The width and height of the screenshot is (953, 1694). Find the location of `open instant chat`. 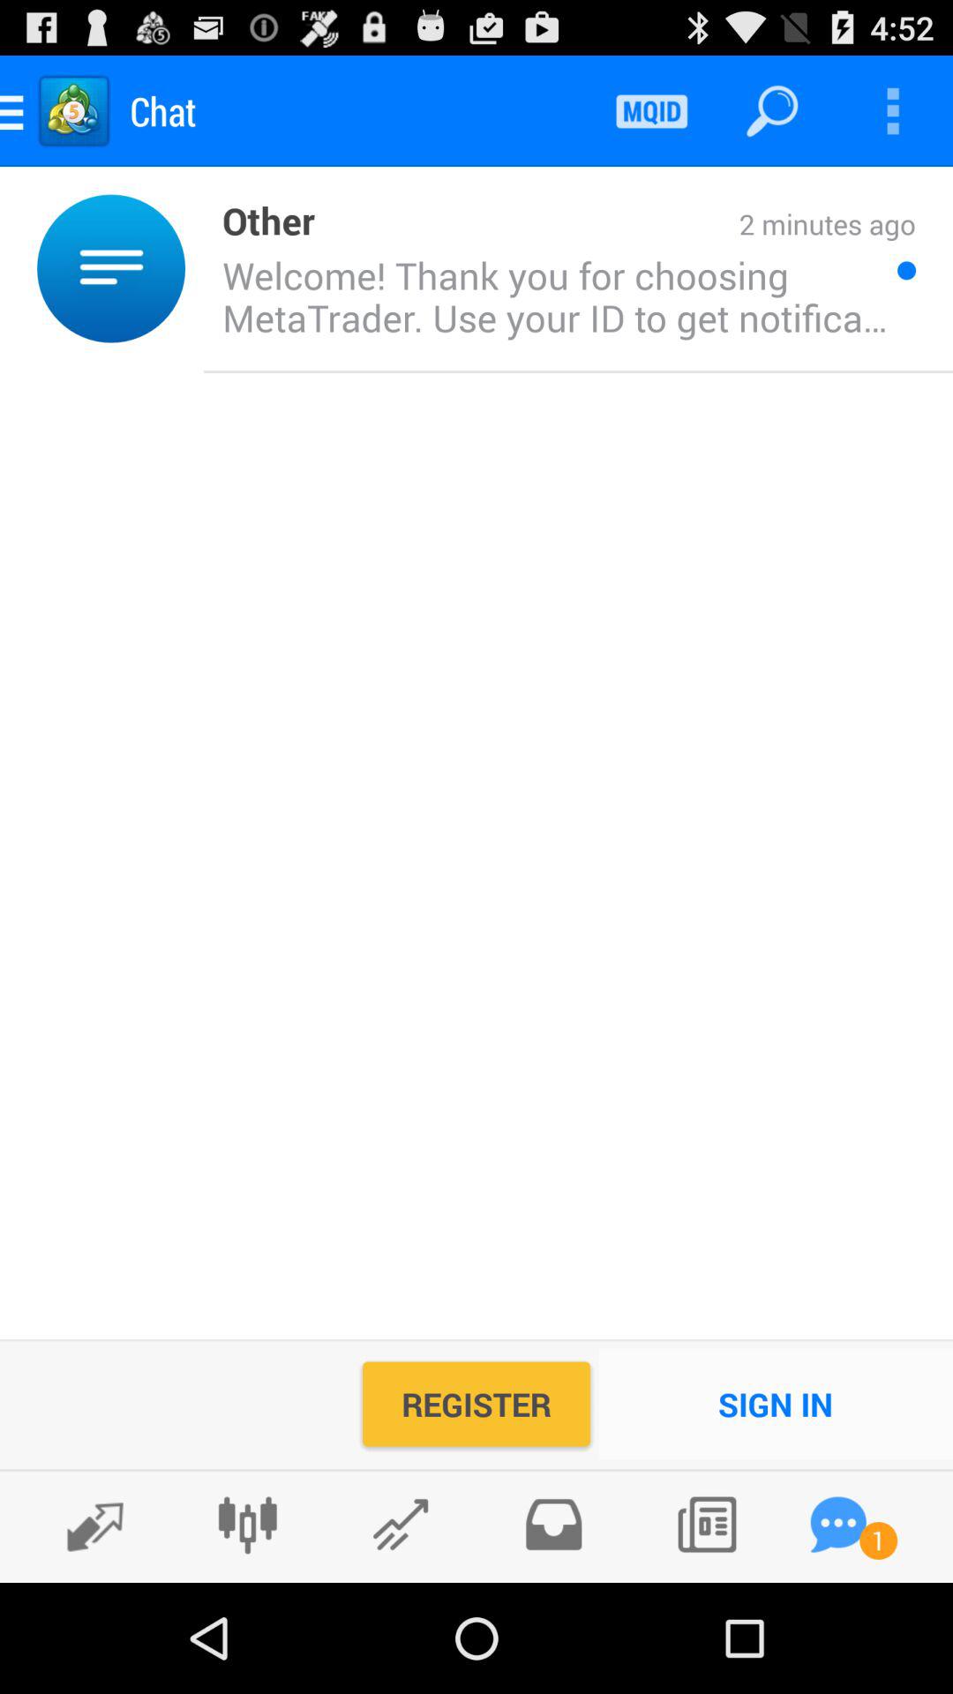

open instant chat is located at coordinates (838, 1525).